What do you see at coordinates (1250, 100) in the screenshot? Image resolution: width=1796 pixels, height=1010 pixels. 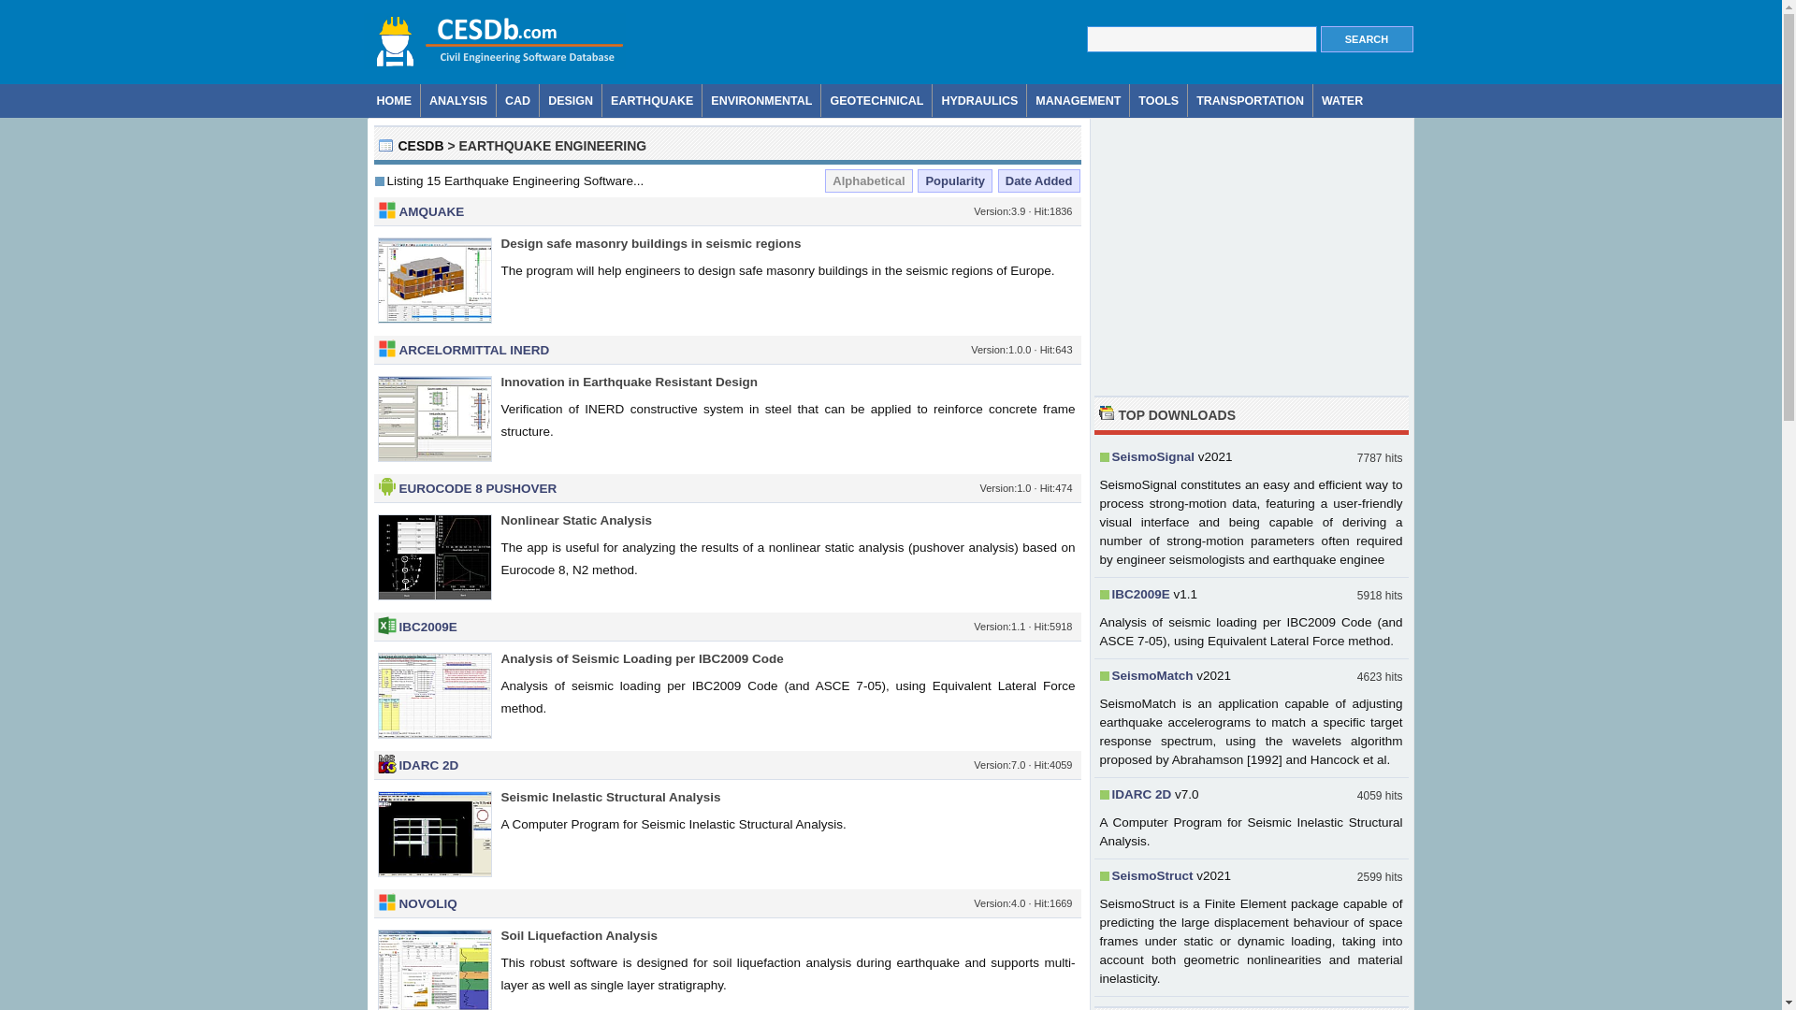 I see `TRANSPORTATION` at bounding box center [1250, 100].